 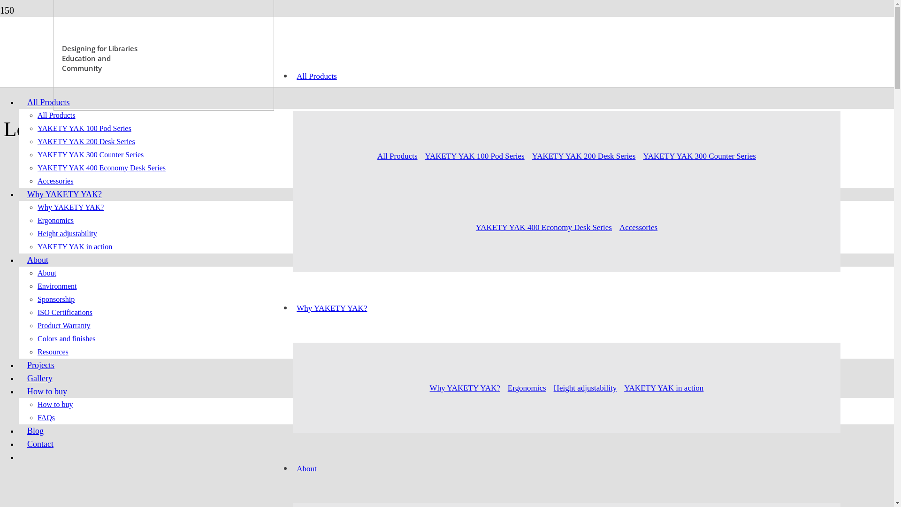 I want to click on How to buy, so click(x=55, y=405).